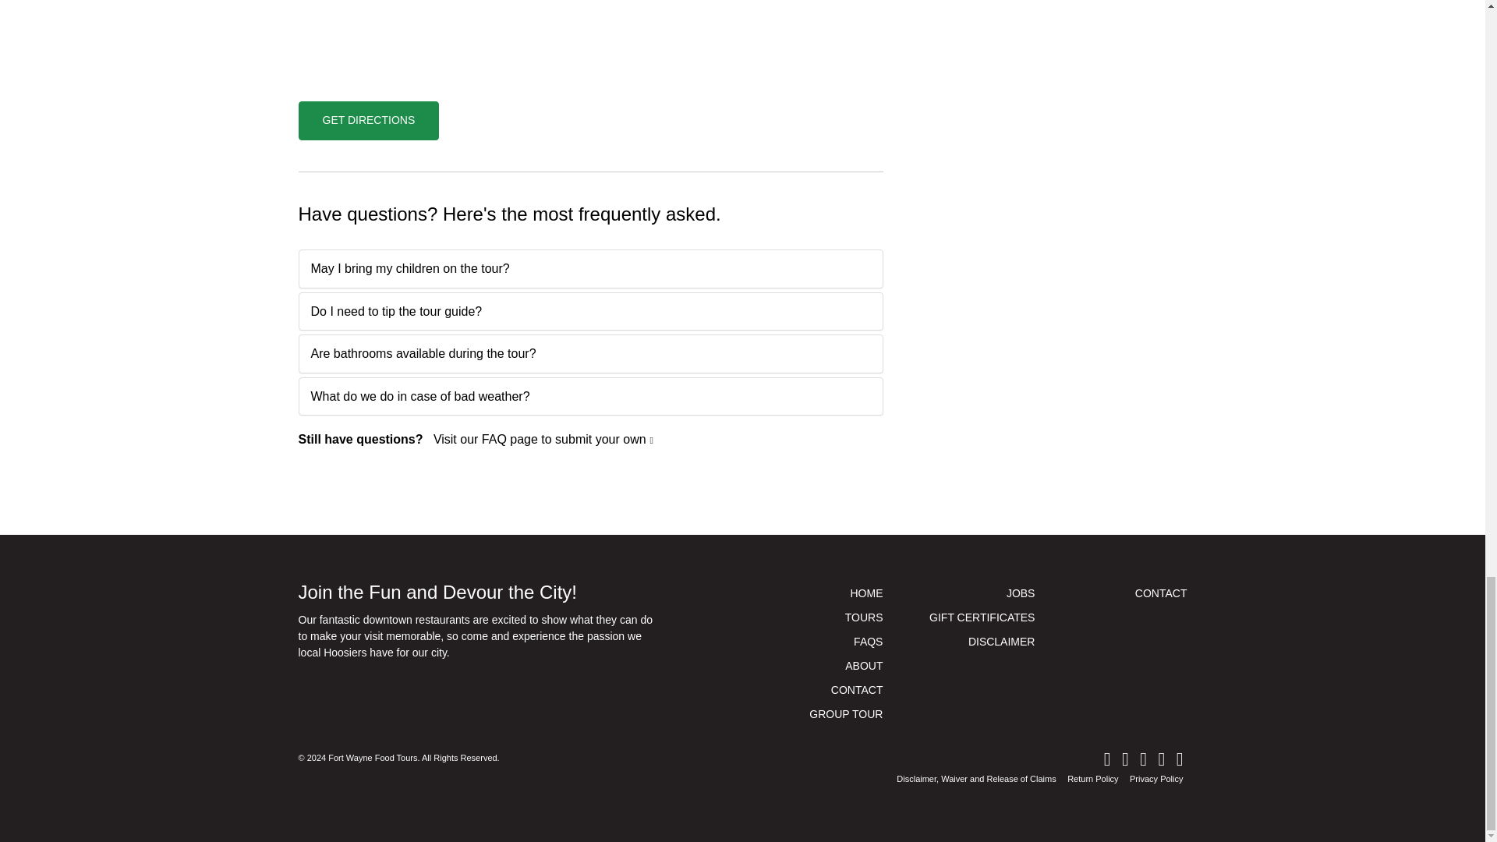 This screenshot has width=1497, height=842. What do you see at coordinates (591, 396) in the screenshot?
I see `What do we do in case of bad weather?` at bounding box center [591, 396].